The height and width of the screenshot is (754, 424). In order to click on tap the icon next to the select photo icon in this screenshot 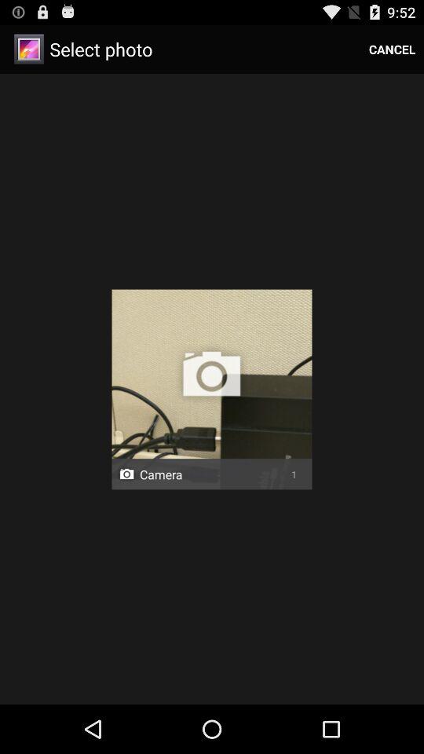, I will do `click(393, 49)`.